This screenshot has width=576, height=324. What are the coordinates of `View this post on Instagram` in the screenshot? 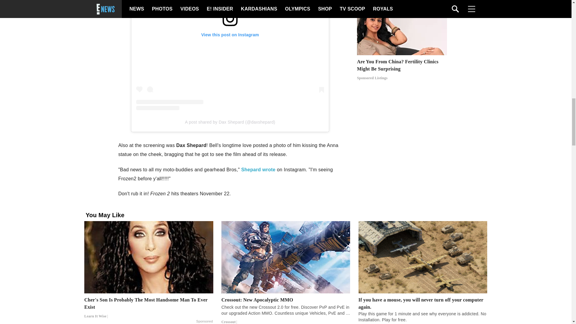 It's located at (230, 55).